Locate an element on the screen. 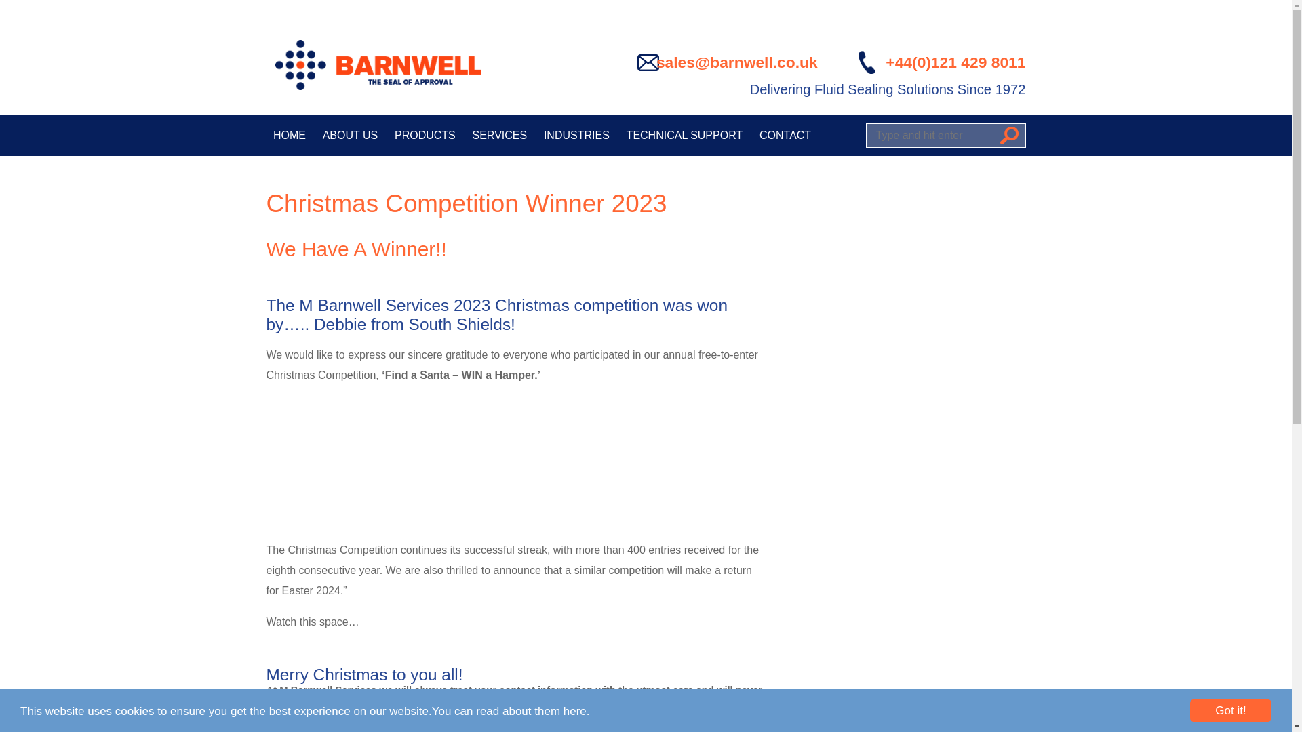 The width and height of the screenshot is (1302, 732). SERVICES is located at coordinates (499, 136).